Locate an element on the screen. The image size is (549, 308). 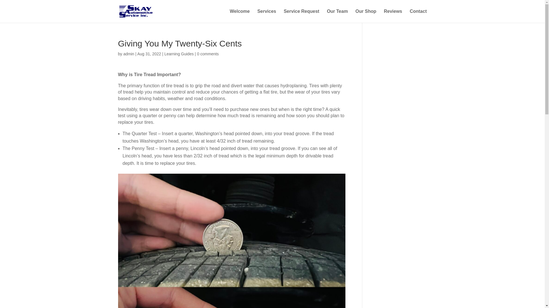
Our Team is located at coordinates (337, 16).